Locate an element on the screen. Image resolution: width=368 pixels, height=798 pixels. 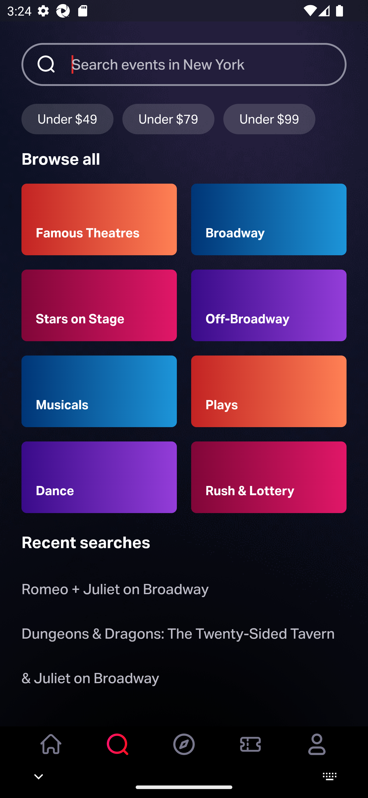
Home is located at coordinates (51, 751).